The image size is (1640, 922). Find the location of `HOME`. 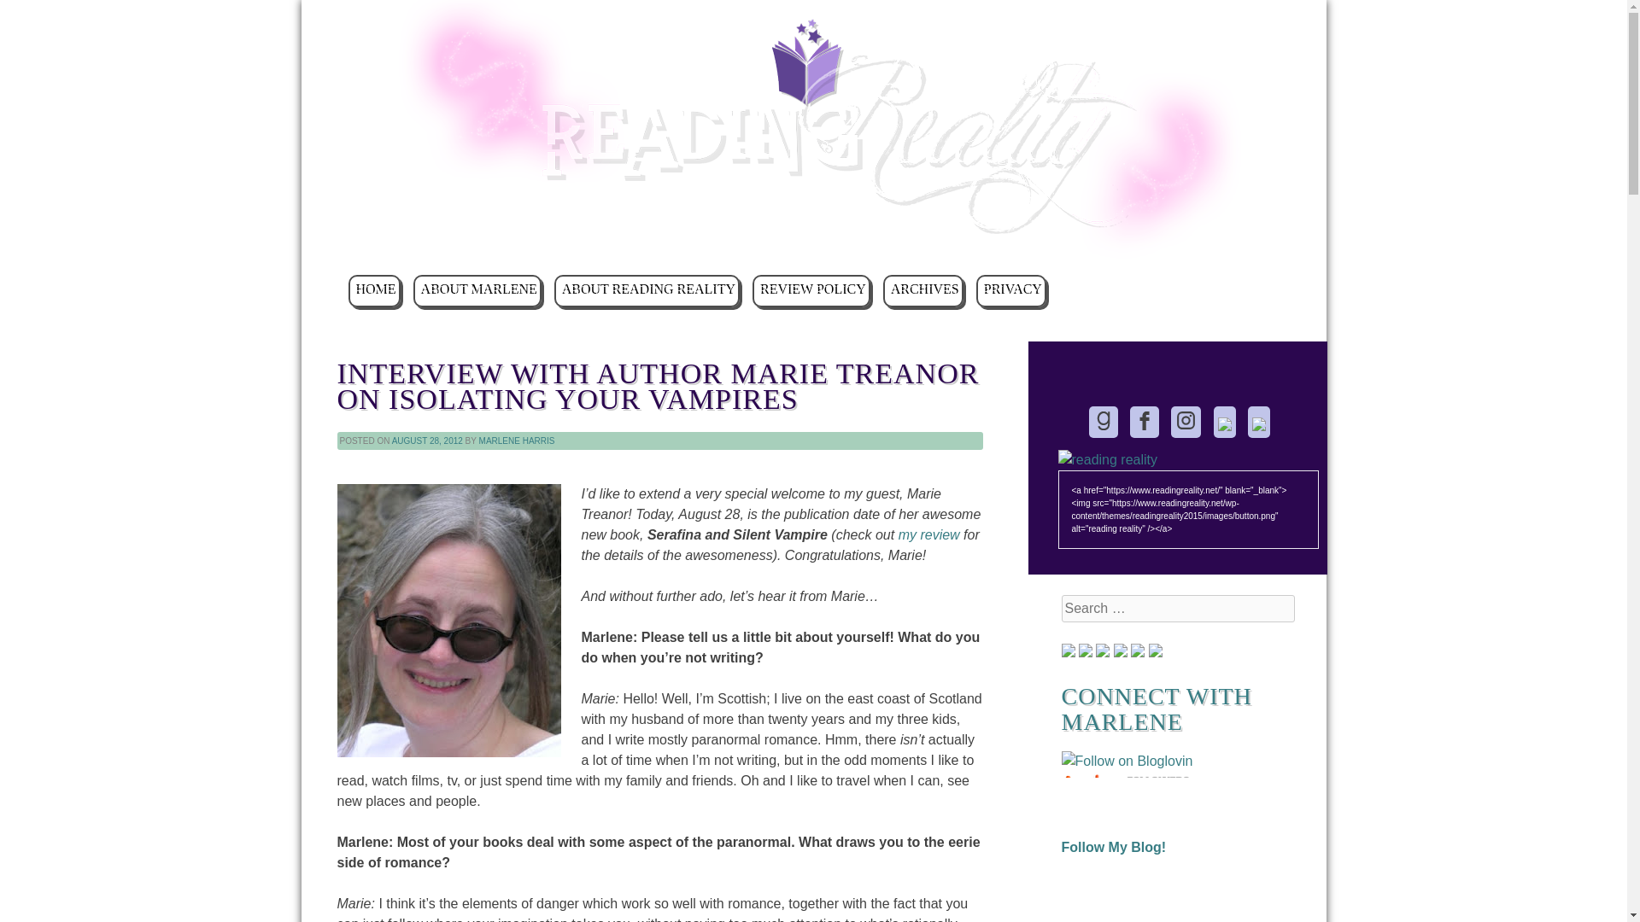

HOME is located at coordinates (374, 290).